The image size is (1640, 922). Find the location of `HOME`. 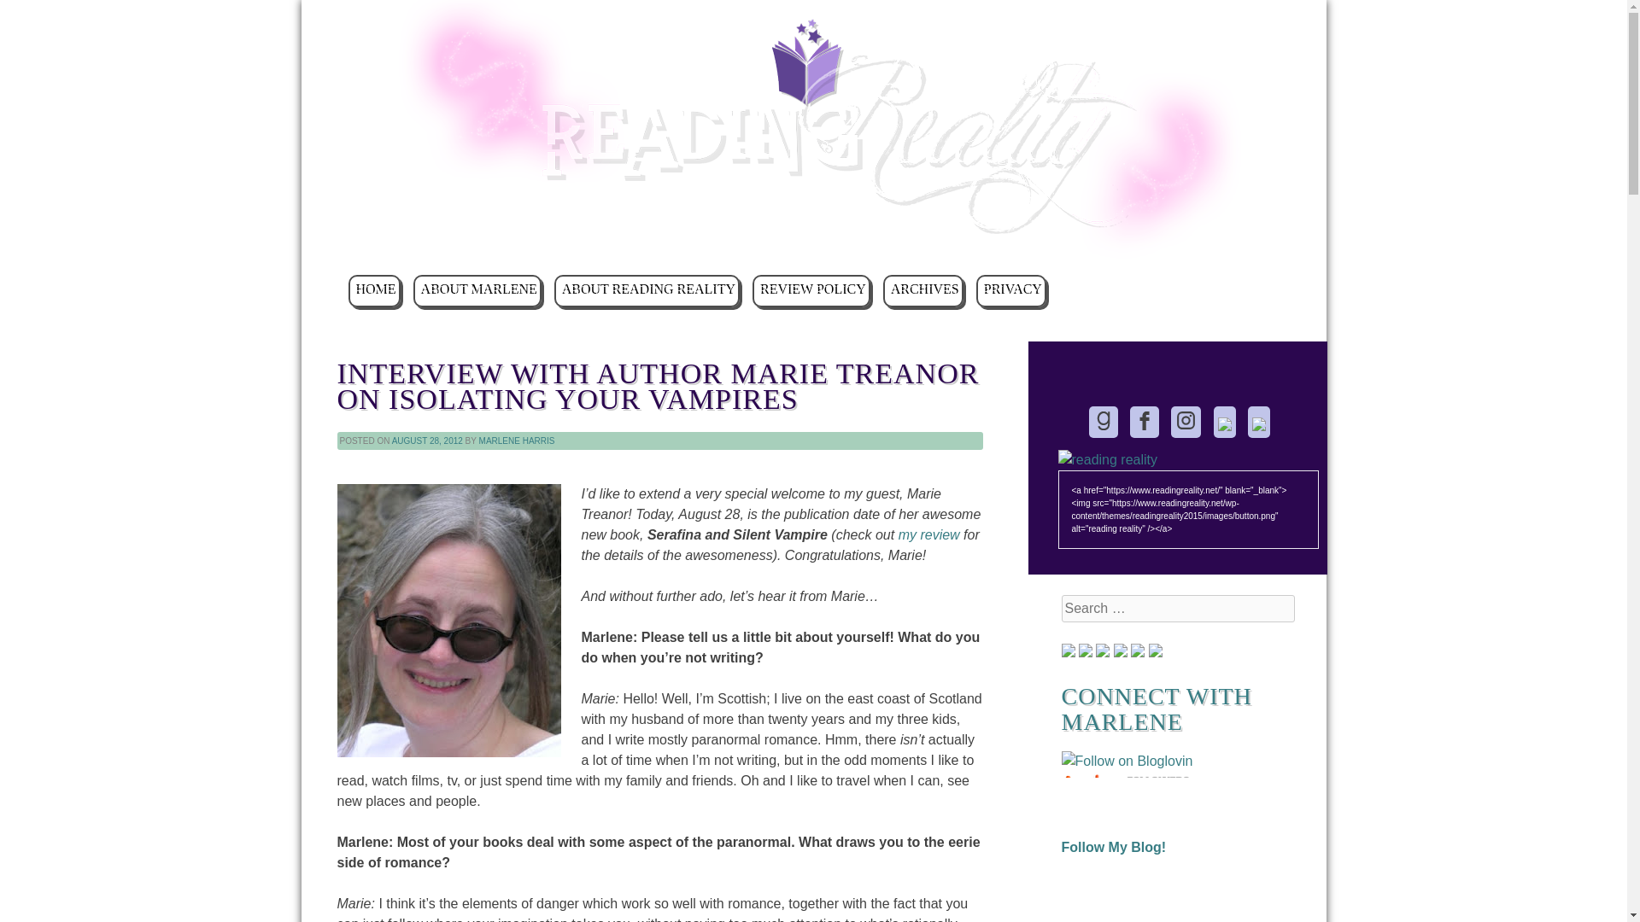

HOME is located at coordinates (374, 290).